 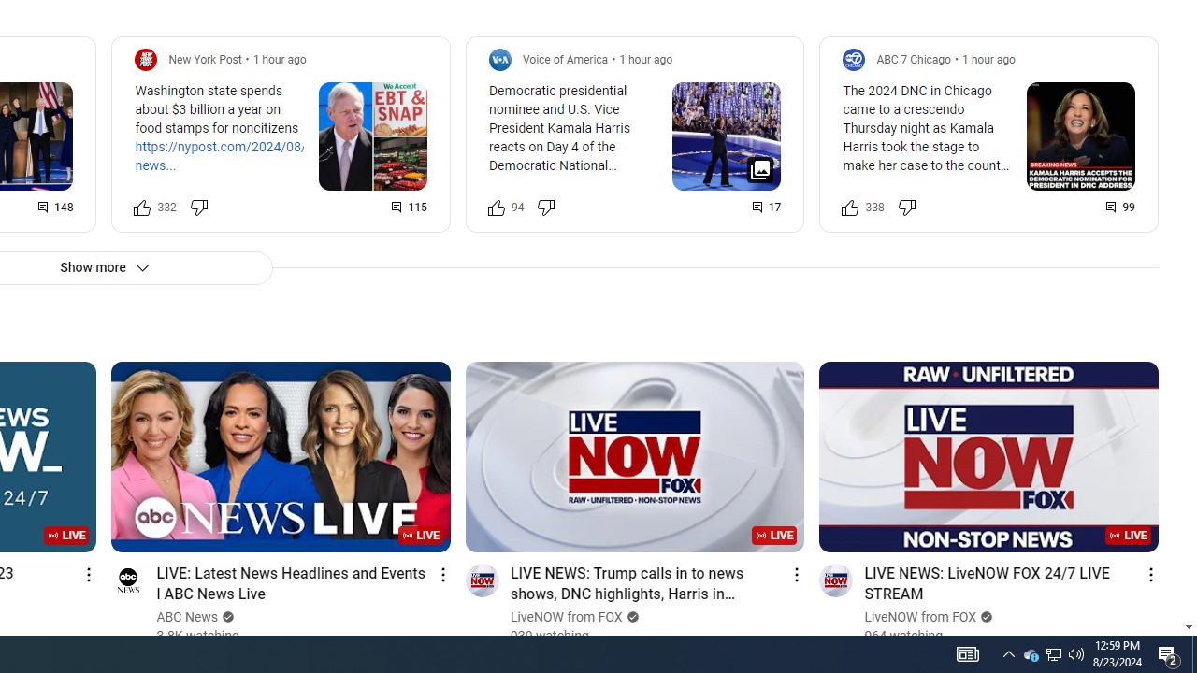 I want to click on https://nypost.com/2024/08/21/us-news..., so click(x=239, y=155).